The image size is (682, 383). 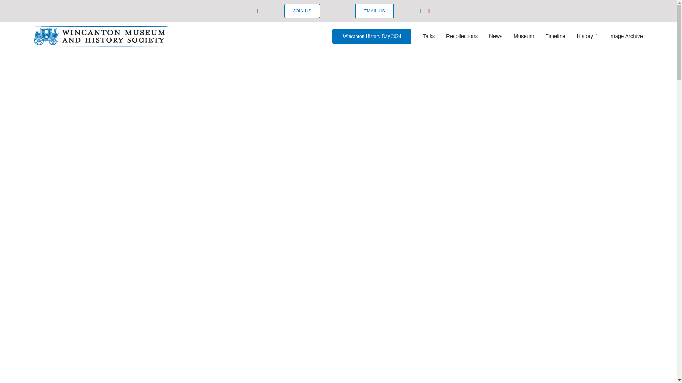 I want to click on News, so click(x=496, y=36).